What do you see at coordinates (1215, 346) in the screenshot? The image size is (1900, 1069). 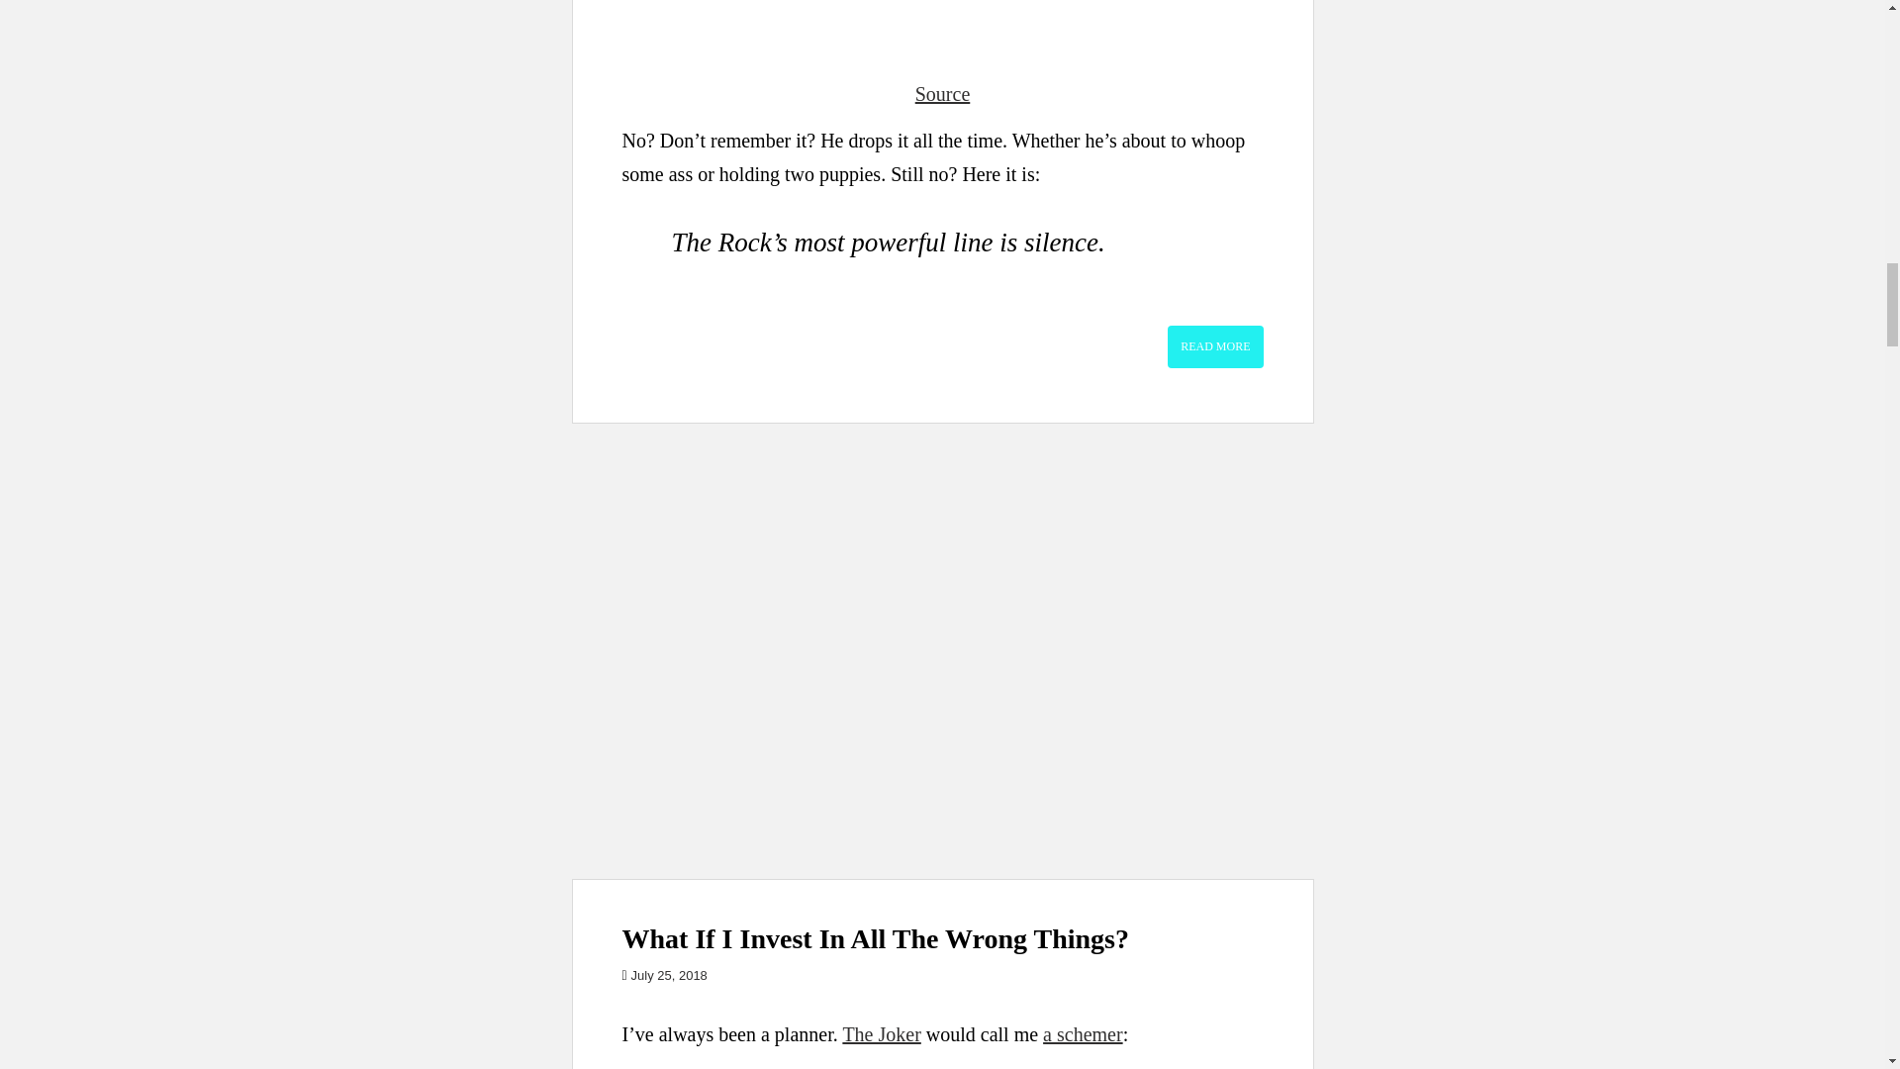 I see `READ MORE` at bounding box center [1215, 346].